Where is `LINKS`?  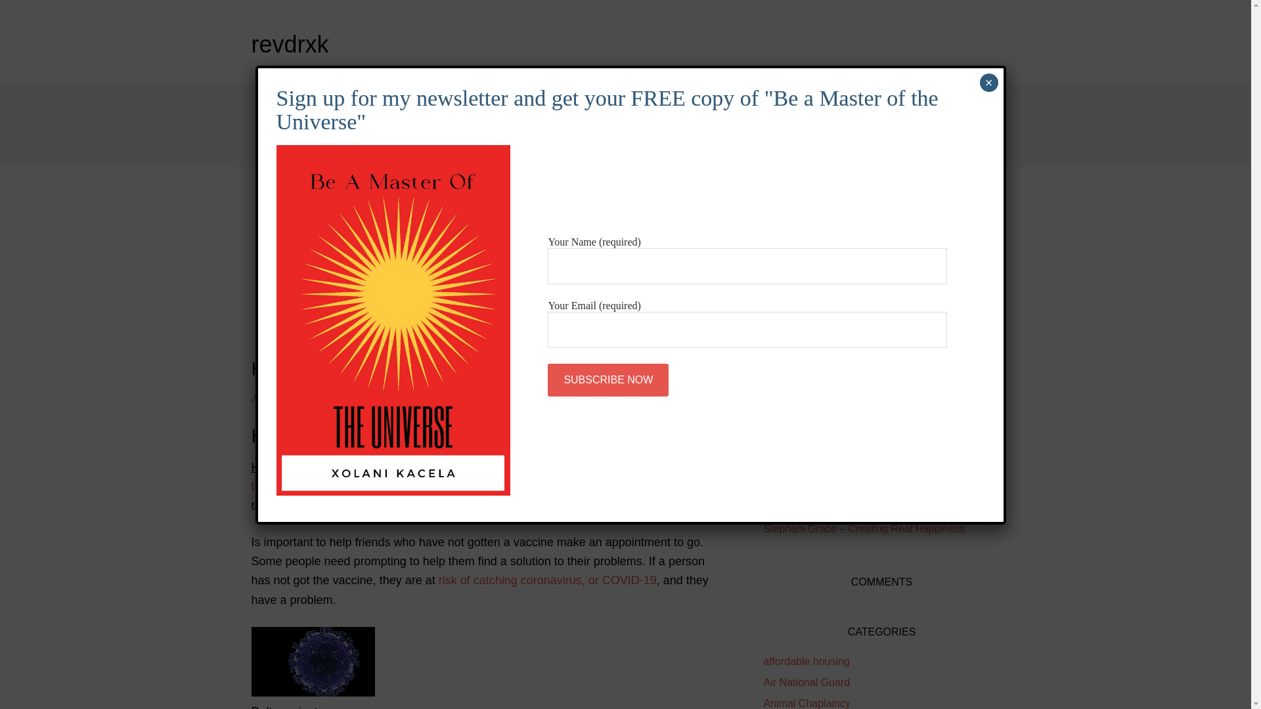
LINKS is located at coordinates (623, 104).